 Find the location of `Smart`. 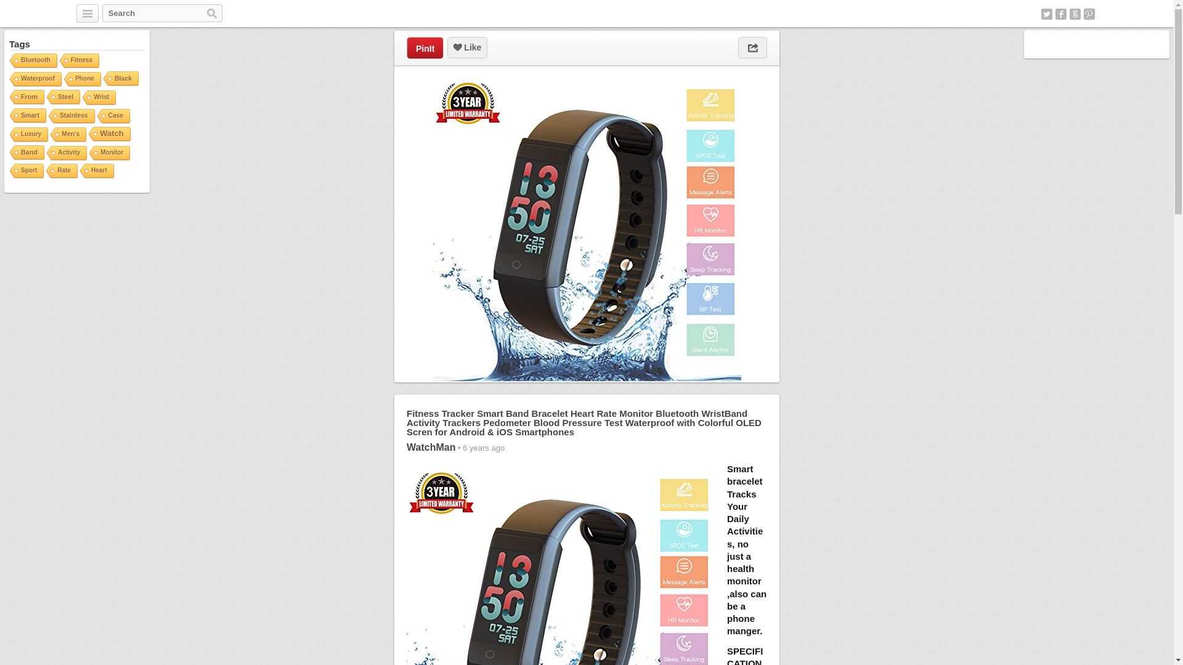

Smart is located at coordinates (27, 116).